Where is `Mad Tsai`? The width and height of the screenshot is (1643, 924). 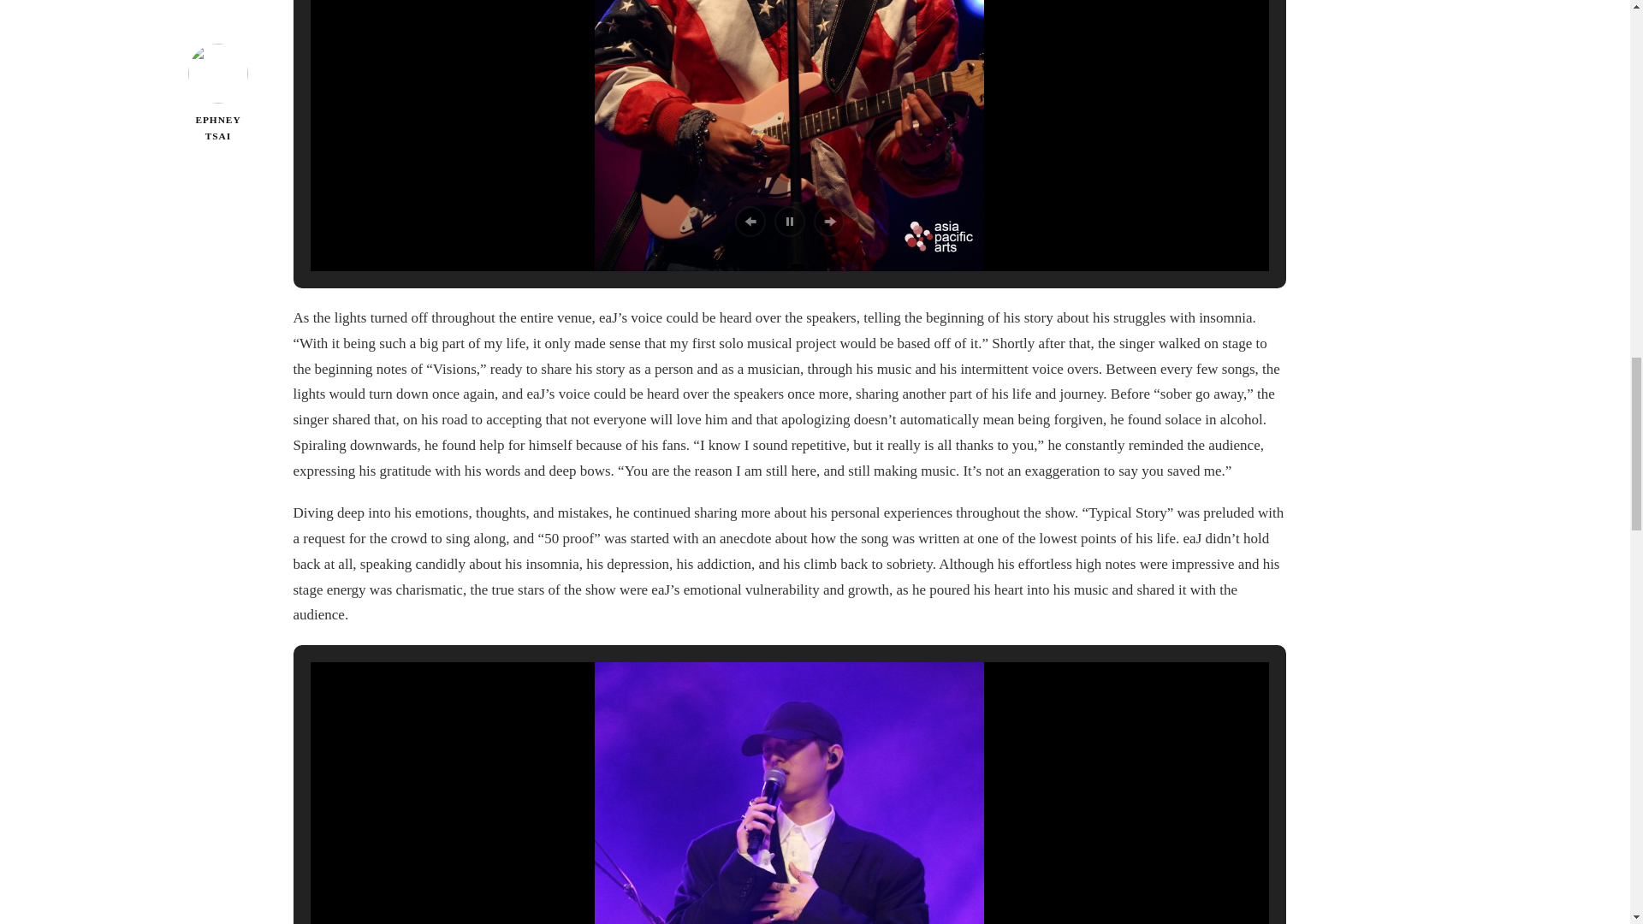
Mad Tsai is located at coordinates (789, 135).